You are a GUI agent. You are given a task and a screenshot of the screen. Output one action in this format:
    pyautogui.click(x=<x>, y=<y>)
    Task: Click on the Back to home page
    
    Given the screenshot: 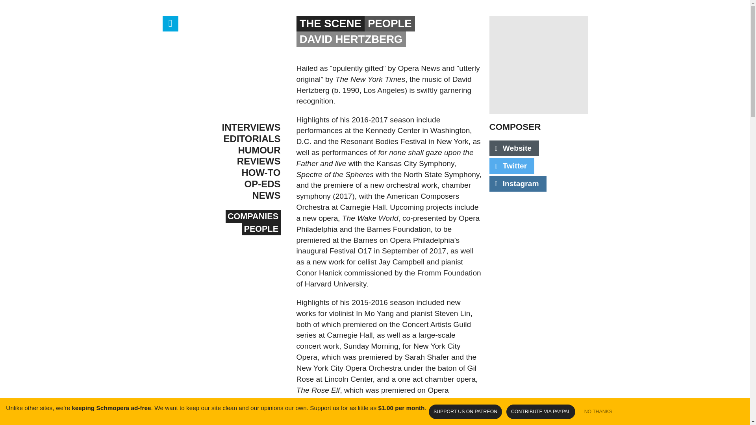 What is the action you would take?
    pyautogui.click(x=231, y=65)
    